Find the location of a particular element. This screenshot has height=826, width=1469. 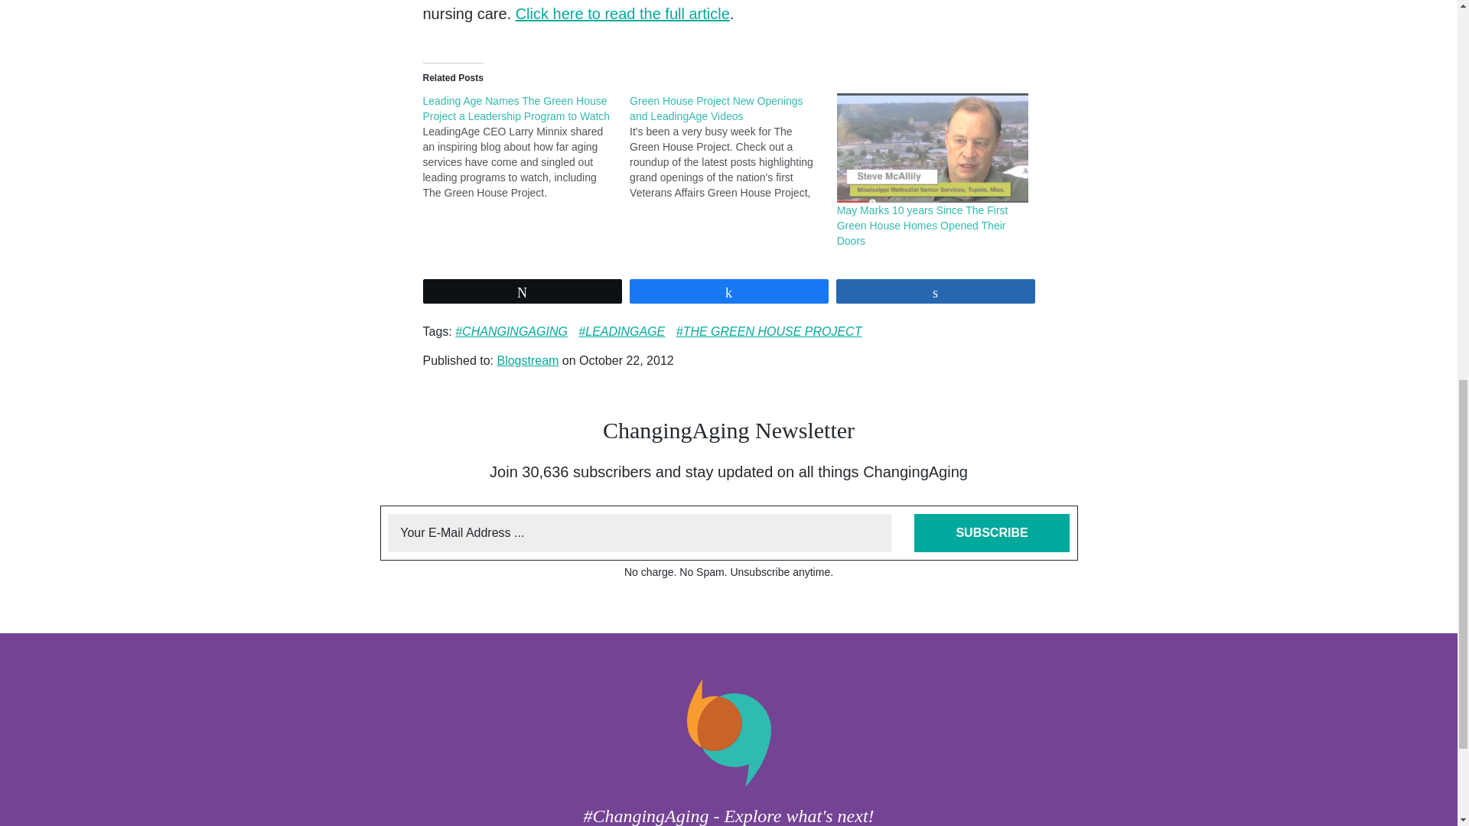

Click here to read the full article is located at coordinates (623, 14).